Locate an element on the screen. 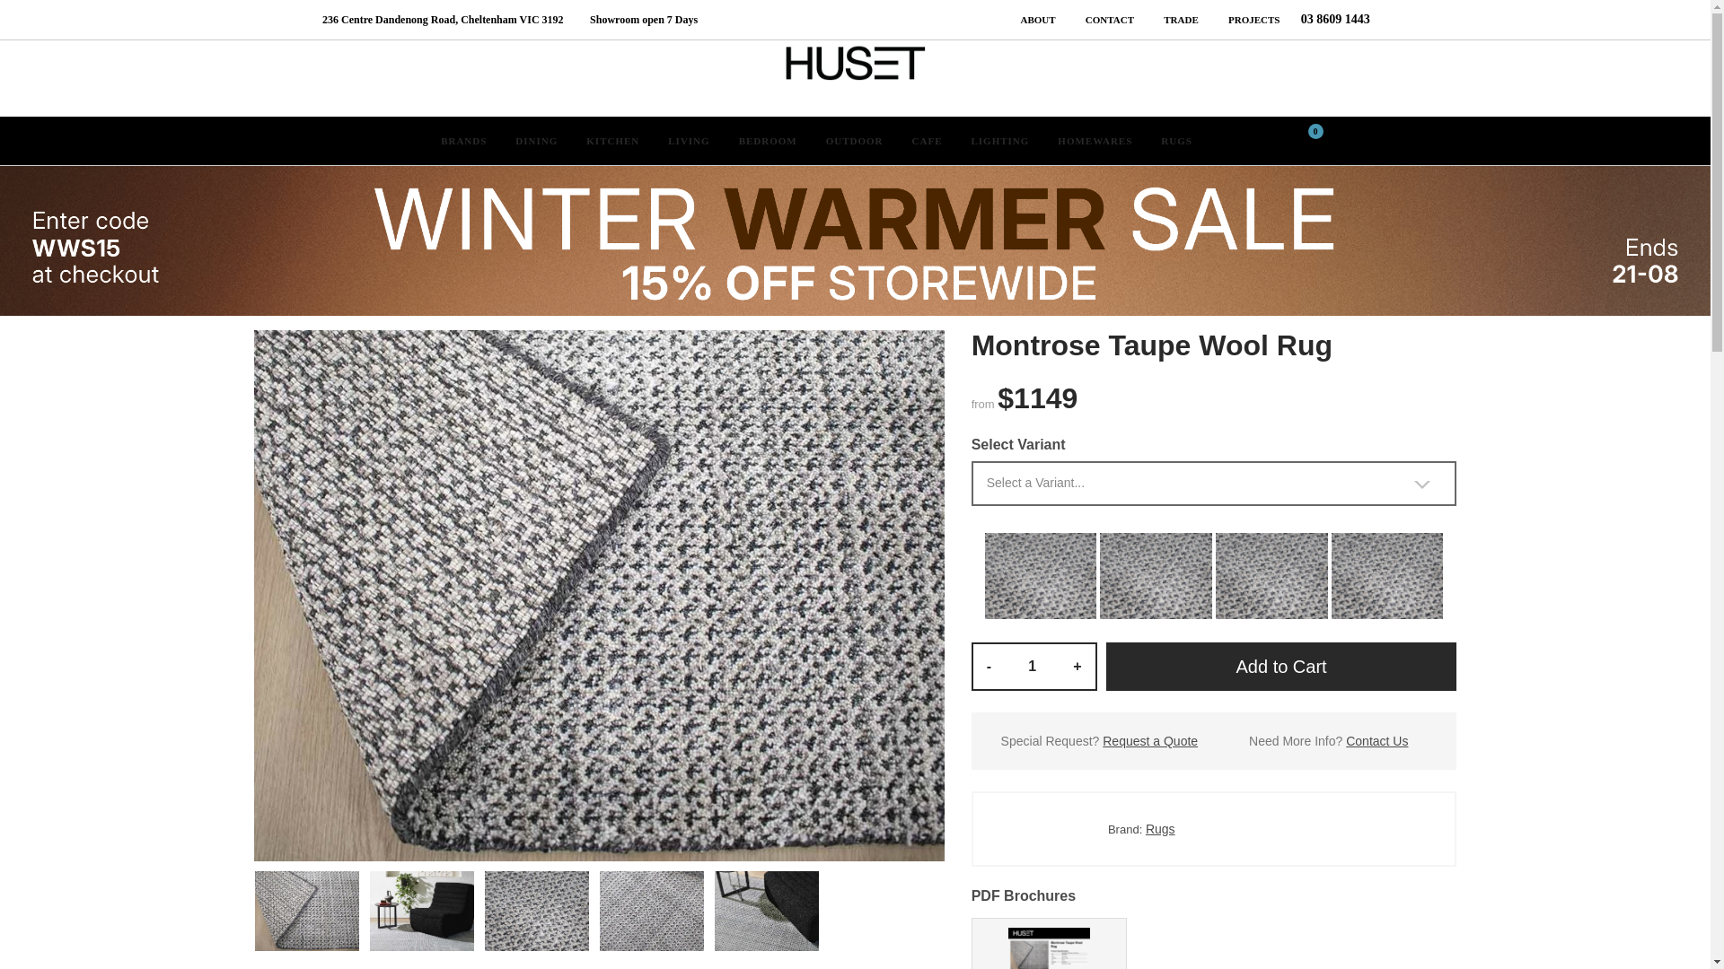  250x350cm is located at coordinates (1271, 574).